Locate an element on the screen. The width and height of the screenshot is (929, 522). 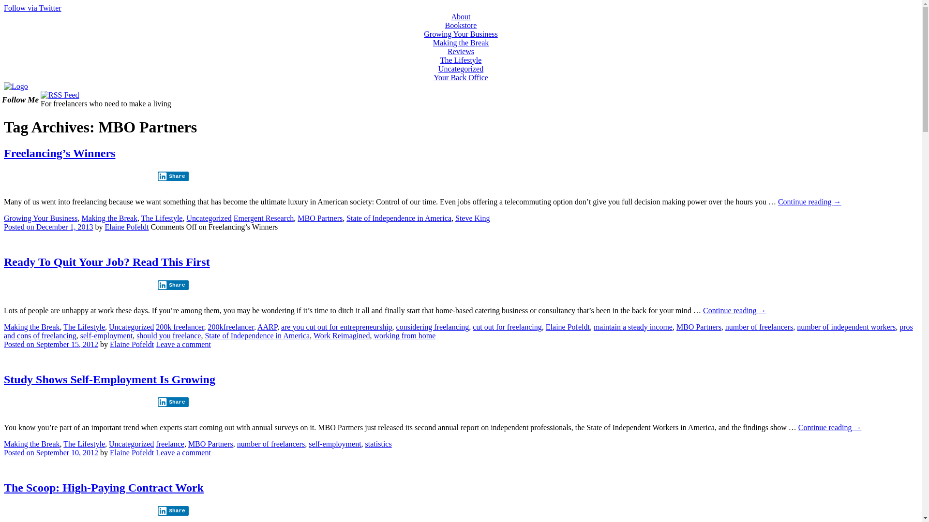
number of freelancers is located at coordinates (271, 444).